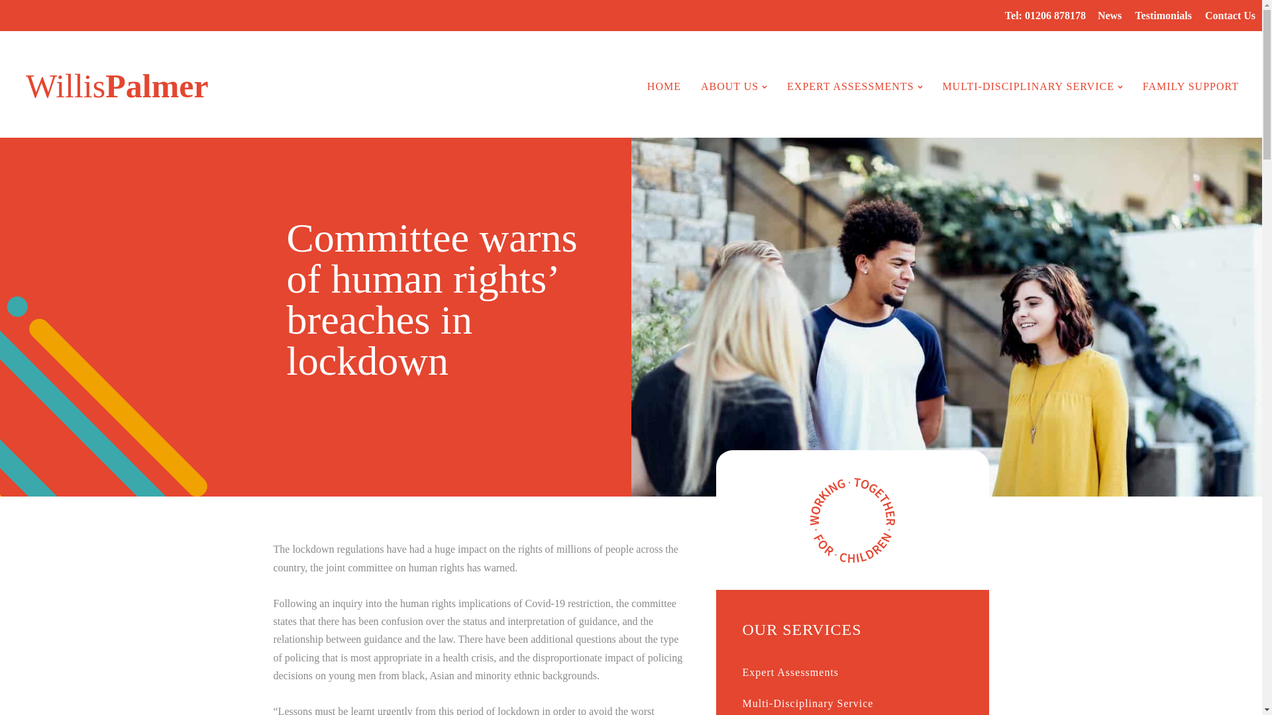  Describe the element at coordinates (664, 86) in the screenshot. I see `HOME` at that location.